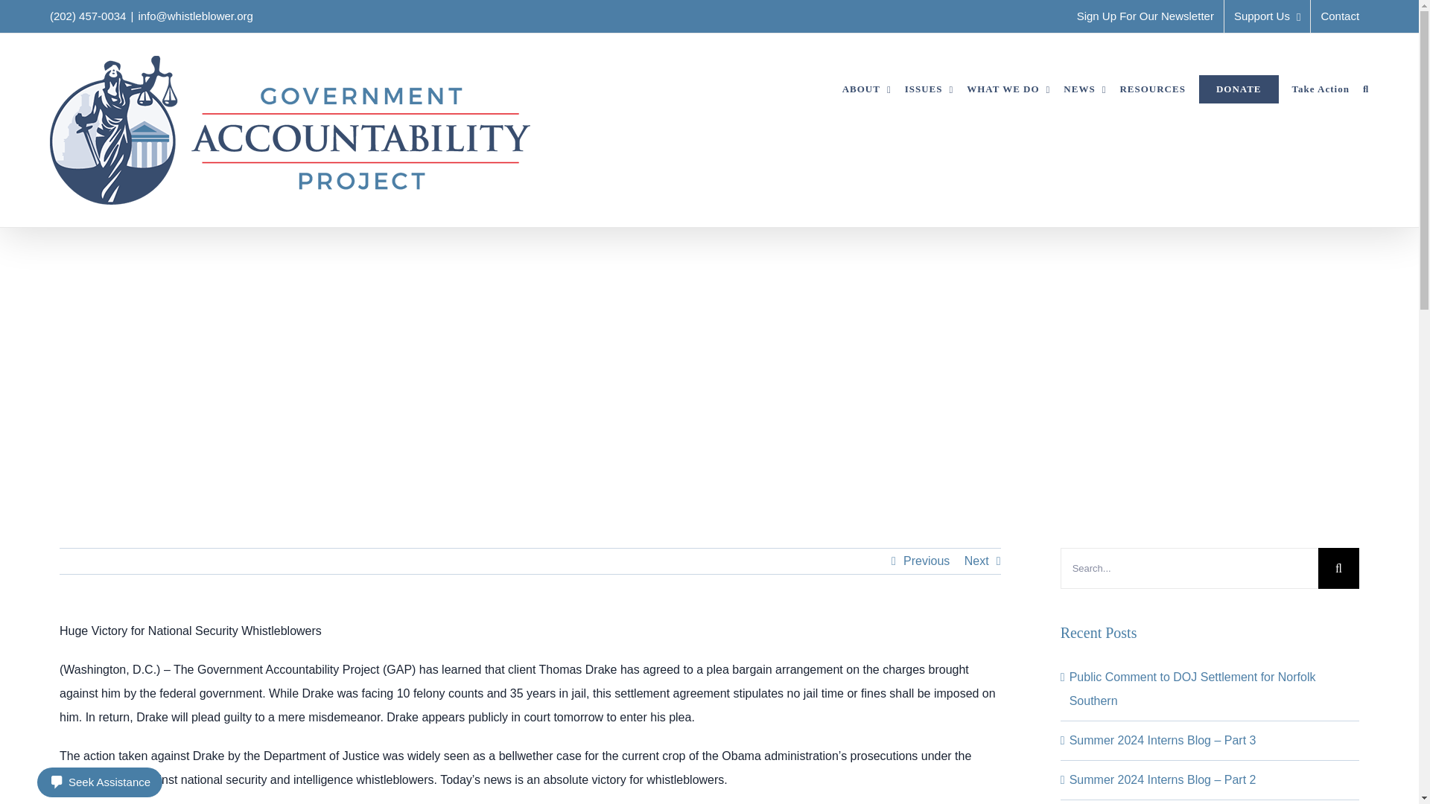  What do you see at coordinates (1145, 16) in the screenshot?
I see `Sign Up For Our Newsletter` at bounding box center [1145, 16].